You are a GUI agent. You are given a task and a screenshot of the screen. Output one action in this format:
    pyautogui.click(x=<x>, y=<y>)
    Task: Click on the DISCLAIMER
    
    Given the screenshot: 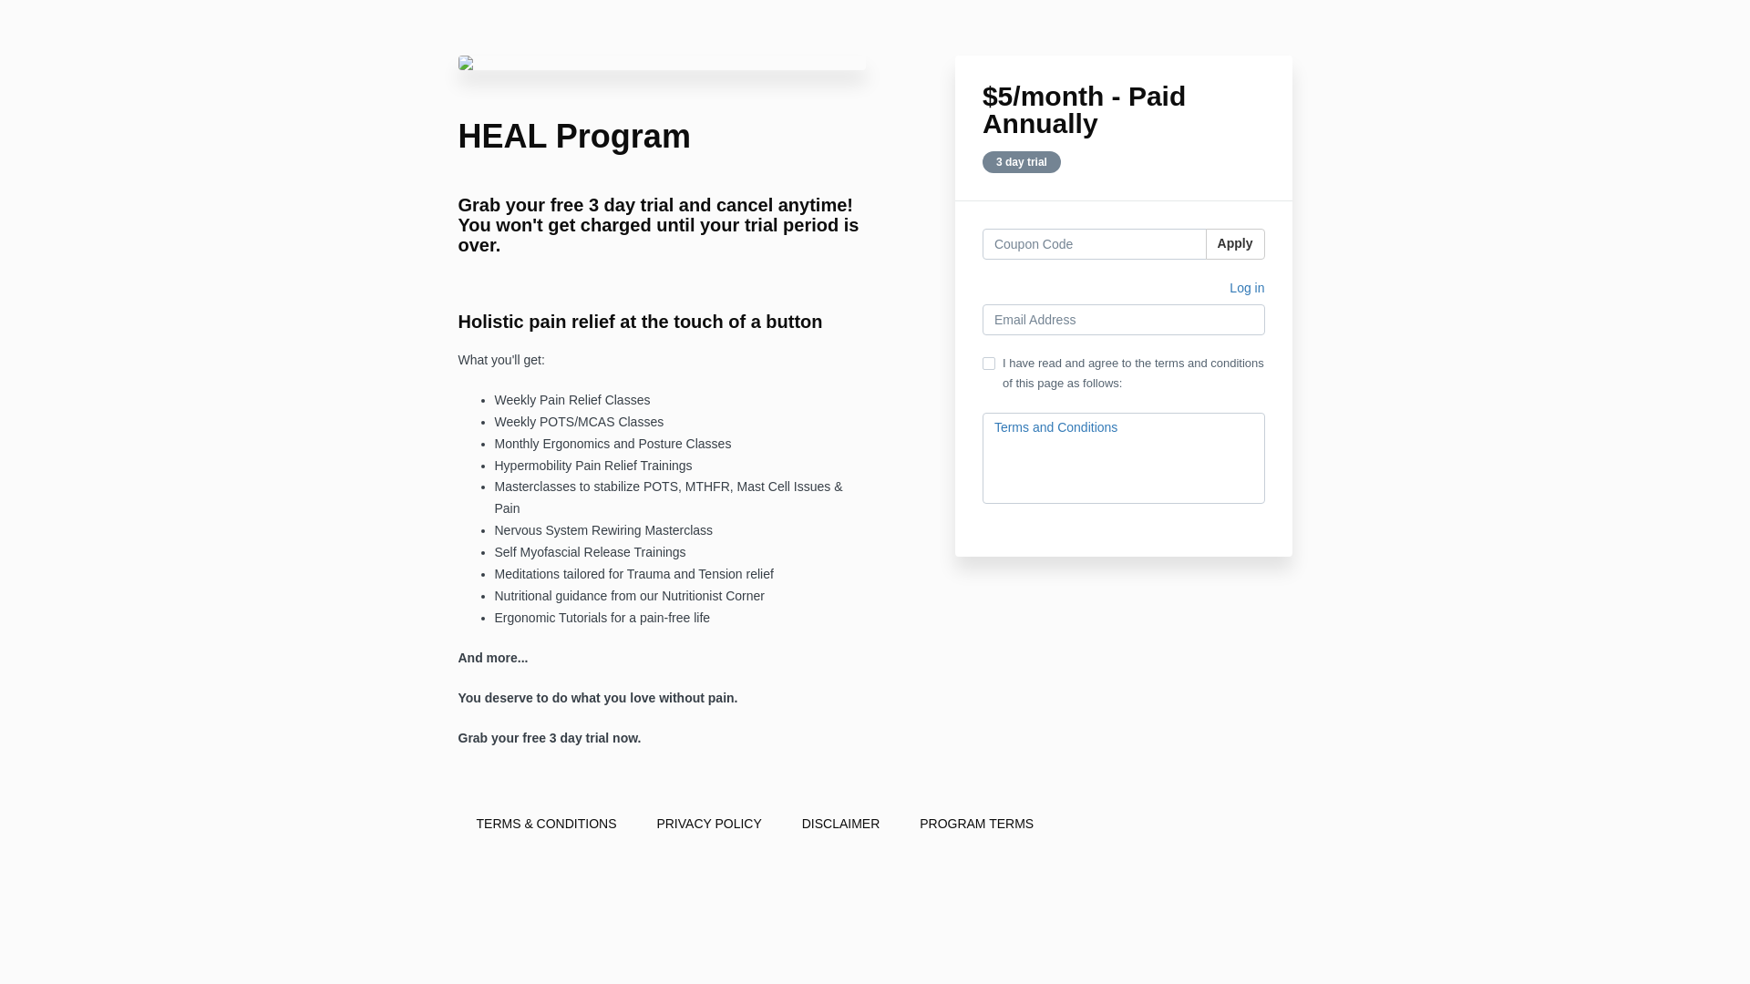 What is the action you would take?
    pyautogui.click(x=841, y=824)
    